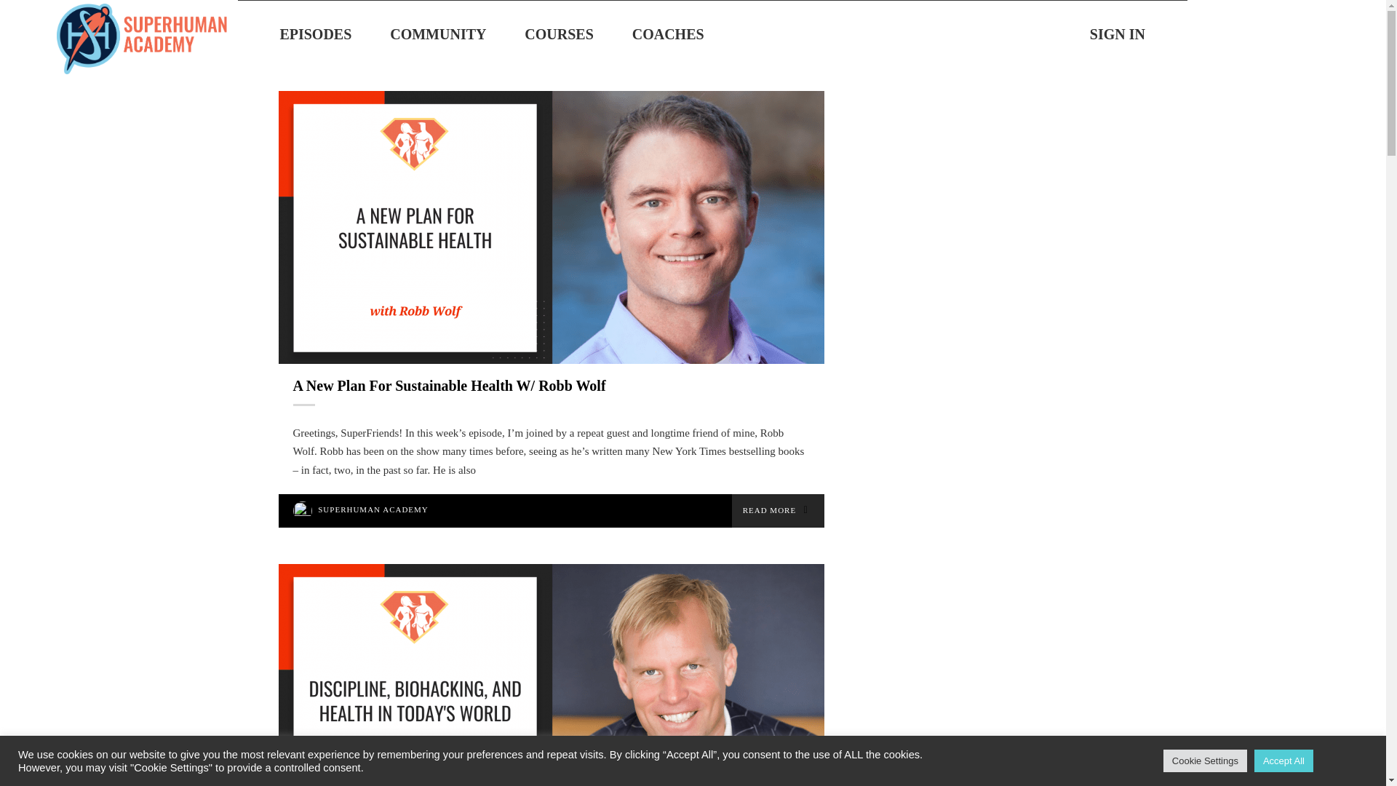  Describe the element at coordinates (438, 33) in the screenshot. I see `COMMUNITY` at that location.